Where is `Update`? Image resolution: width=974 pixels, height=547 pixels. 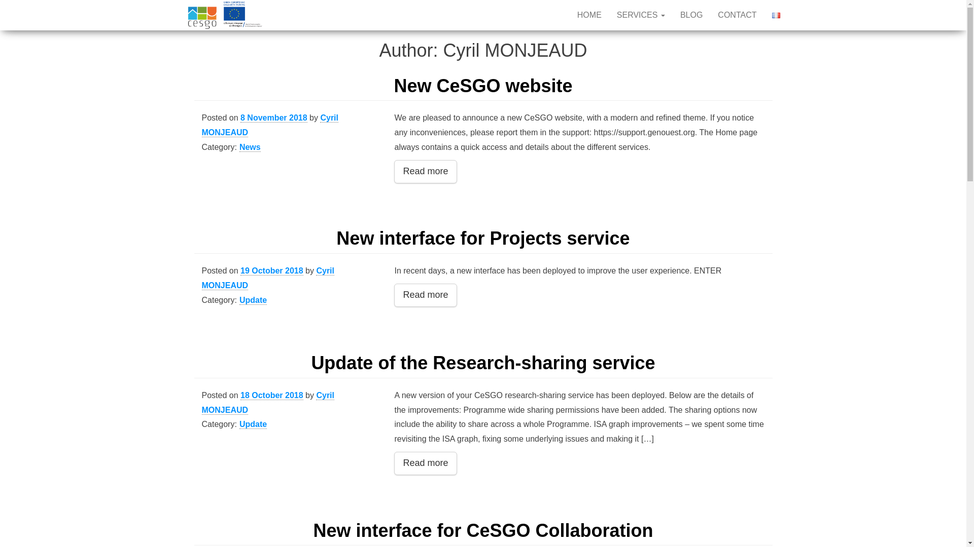 Update is located at coordinates (253, 300).